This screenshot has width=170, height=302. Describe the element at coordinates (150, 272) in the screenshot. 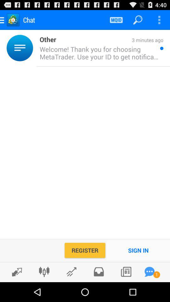

I see `go to message` at that location.